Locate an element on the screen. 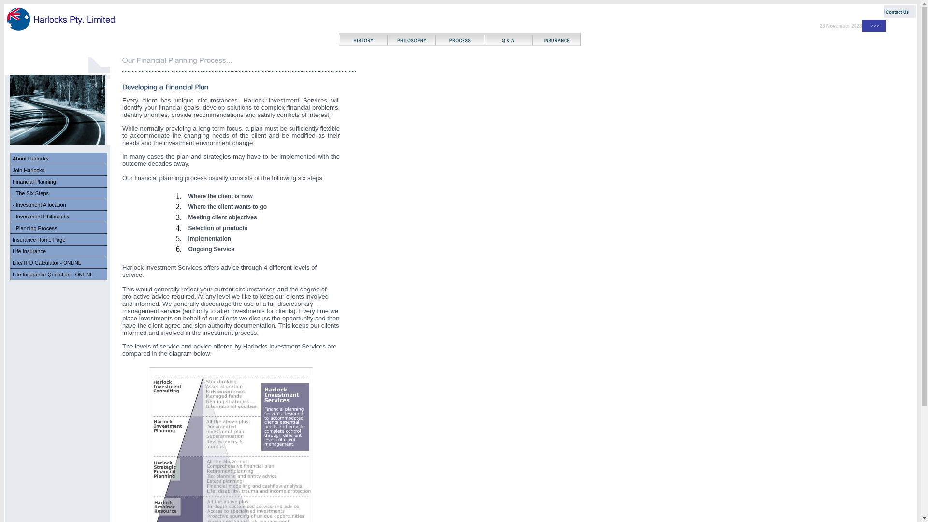 Image resolution: width=928 pixels, height=522 pixels. Implementation is located at coordinates (210, 239).